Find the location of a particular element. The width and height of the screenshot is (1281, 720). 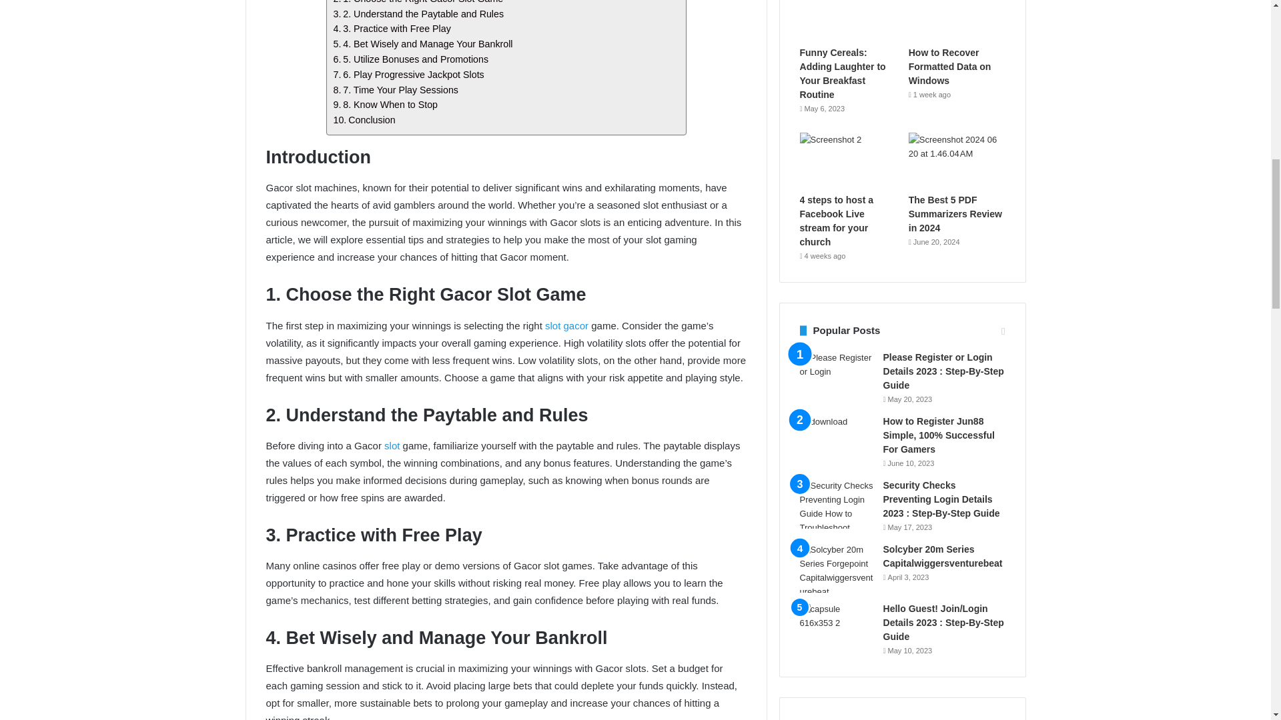

8. Know When to Stop is located at coordinates (386, 104).